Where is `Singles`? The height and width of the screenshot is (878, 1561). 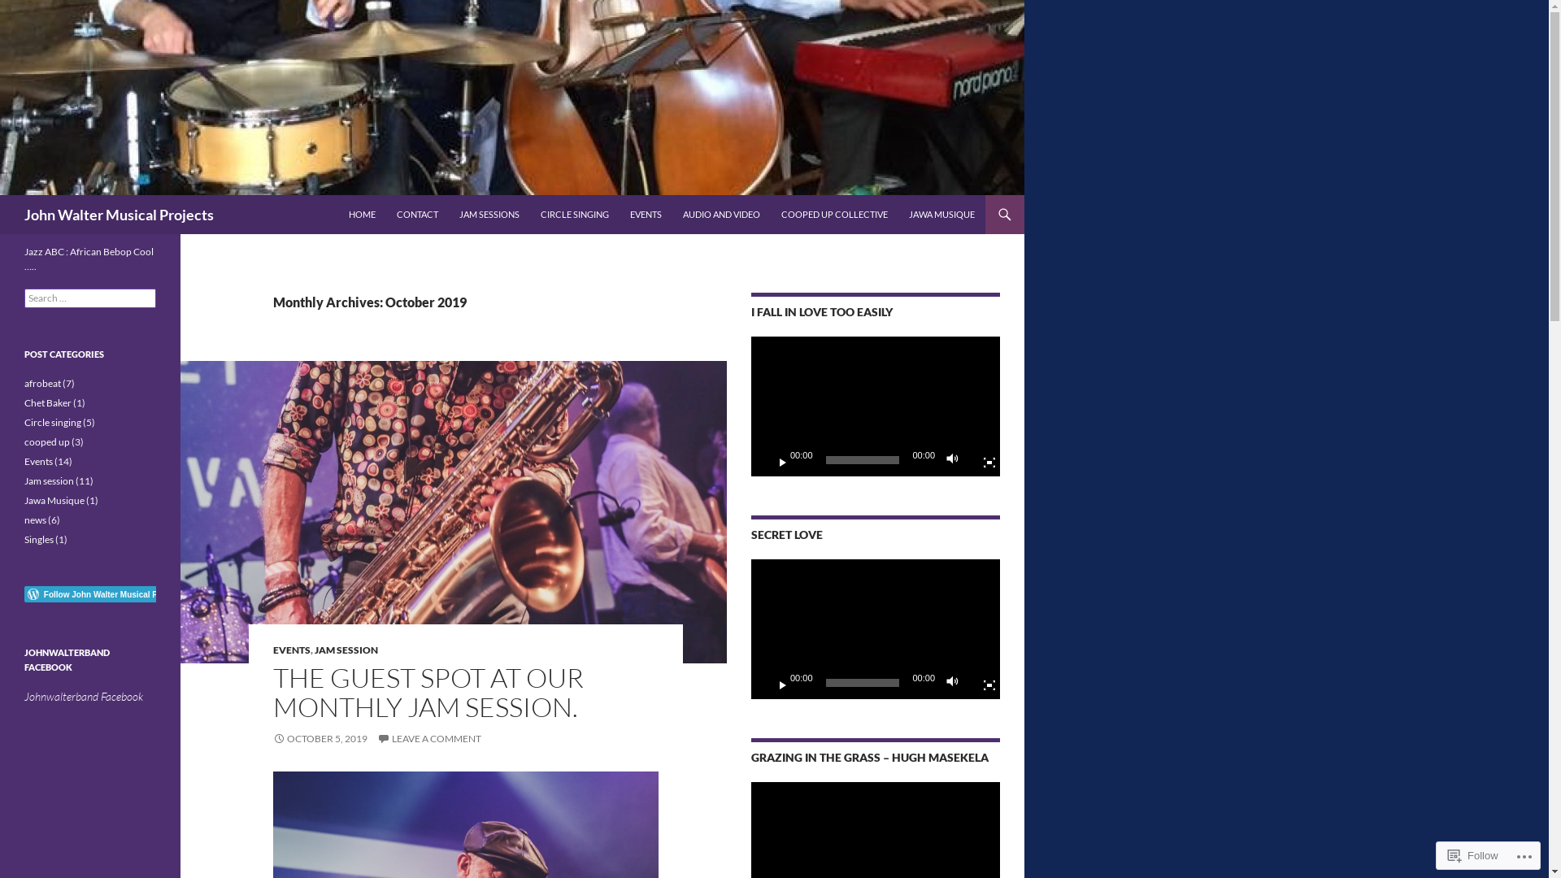 Singles is located at coordinates (39, 540).